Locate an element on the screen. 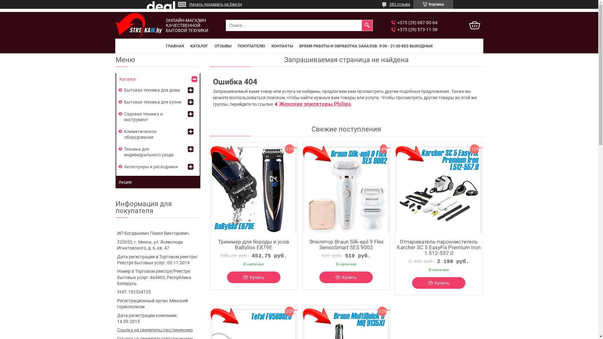  -4% is located at coordinates (346, 190).